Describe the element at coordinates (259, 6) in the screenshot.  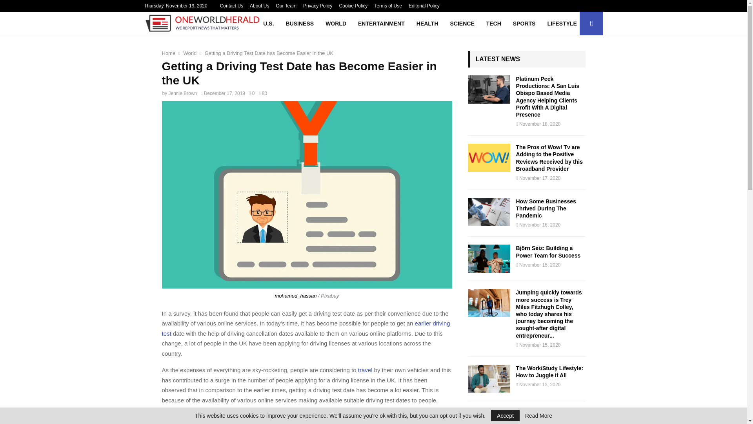
I see `About Us` at that location.